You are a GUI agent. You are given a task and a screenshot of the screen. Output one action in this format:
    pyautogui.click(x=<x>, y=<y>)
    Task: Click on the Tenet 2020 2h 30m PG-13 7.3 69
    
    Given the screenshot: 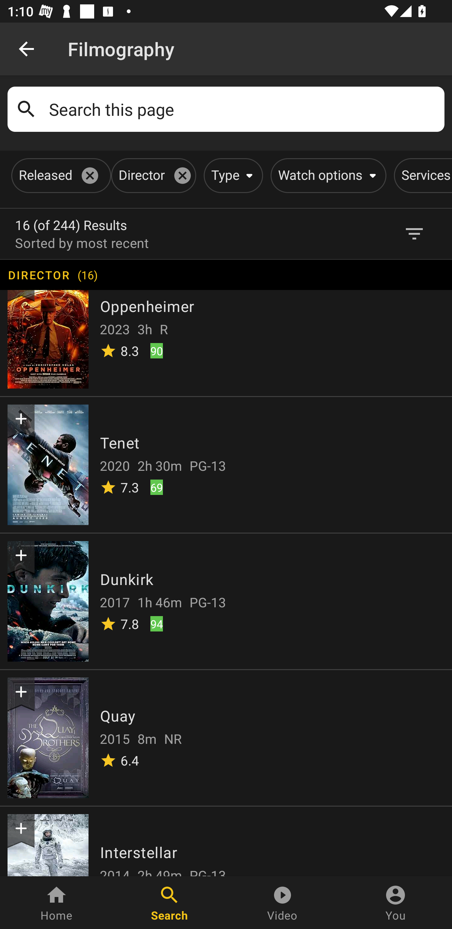 What is the action you would take?
    pyautogui.click(x=226, y=464)
    